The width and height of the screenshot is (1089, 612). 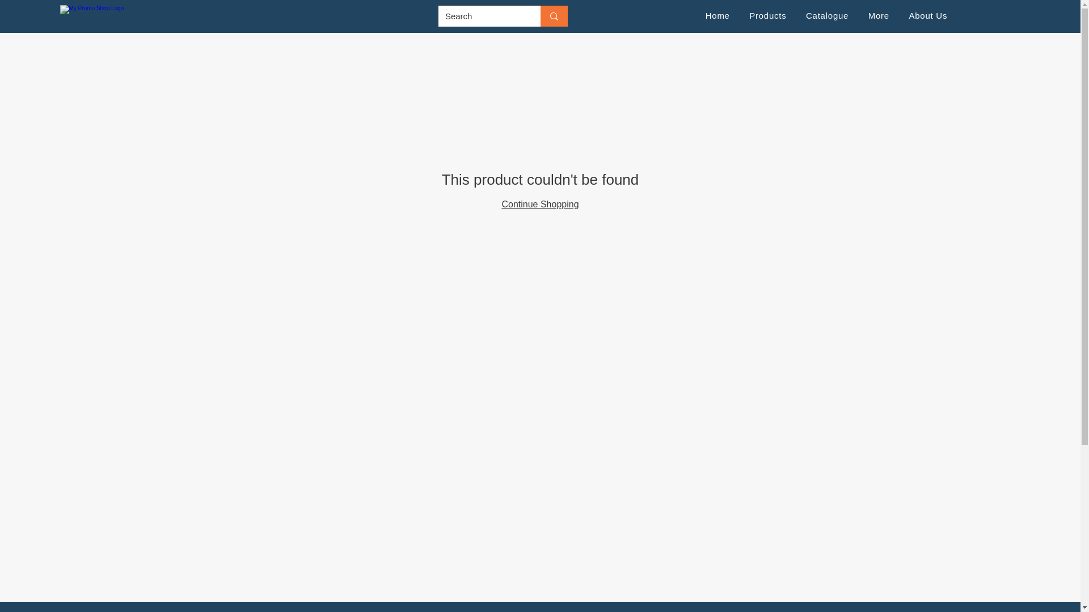 What do you see at coordinates (717, 15) in the screenshot?
I see `Home` at bounding box center [717, 15].